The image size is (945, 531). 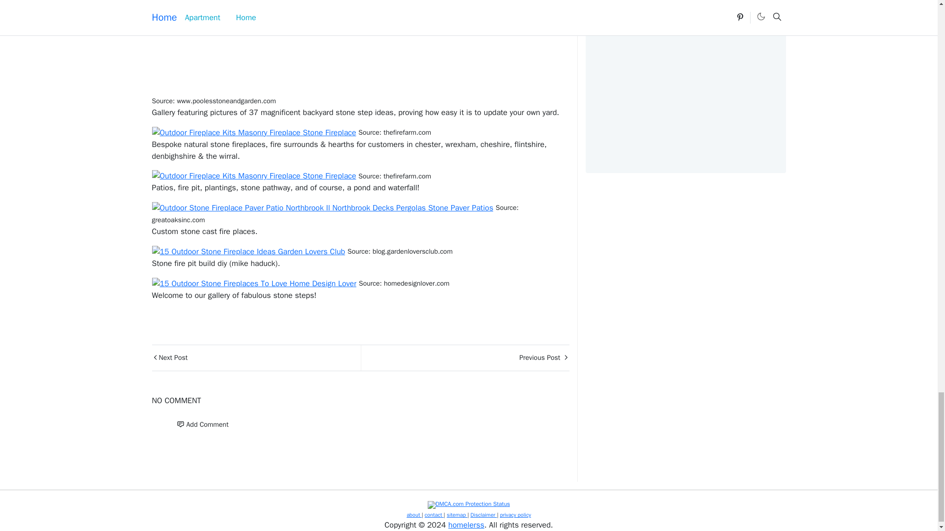 What do you see at coordinates (515, 515) in the screenshot?
I see `privacy policy` at bounding box center [515, 515].